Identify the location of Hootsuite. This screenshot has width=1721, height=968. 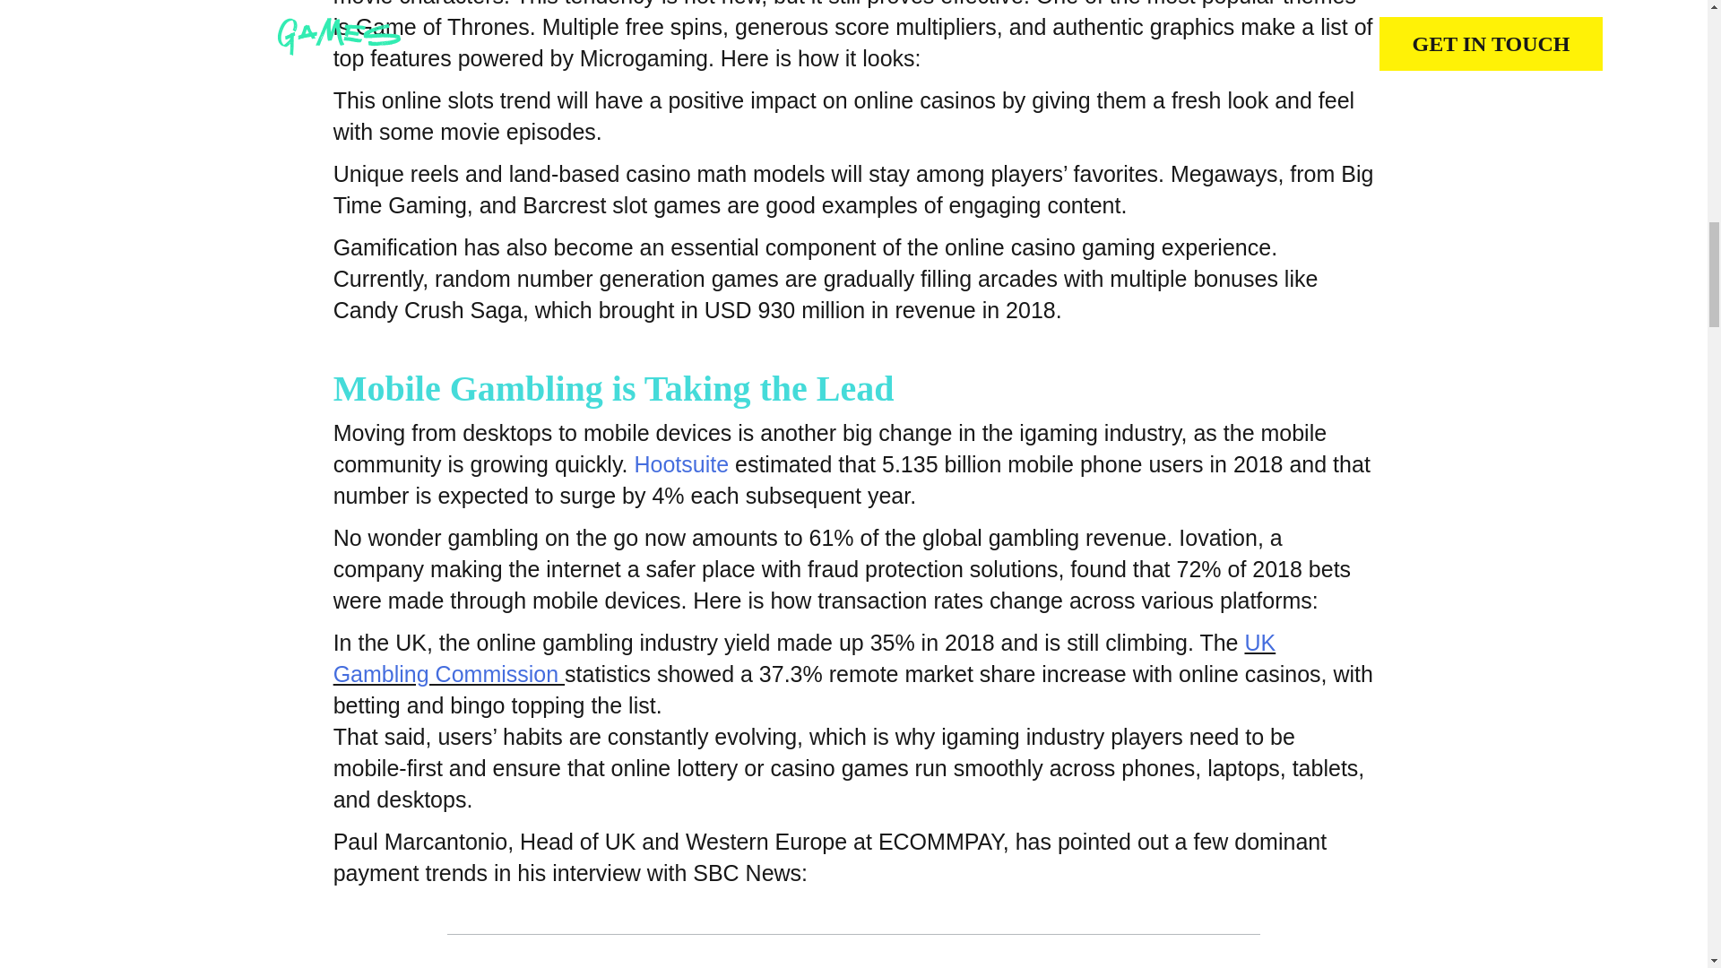
(680, 464).